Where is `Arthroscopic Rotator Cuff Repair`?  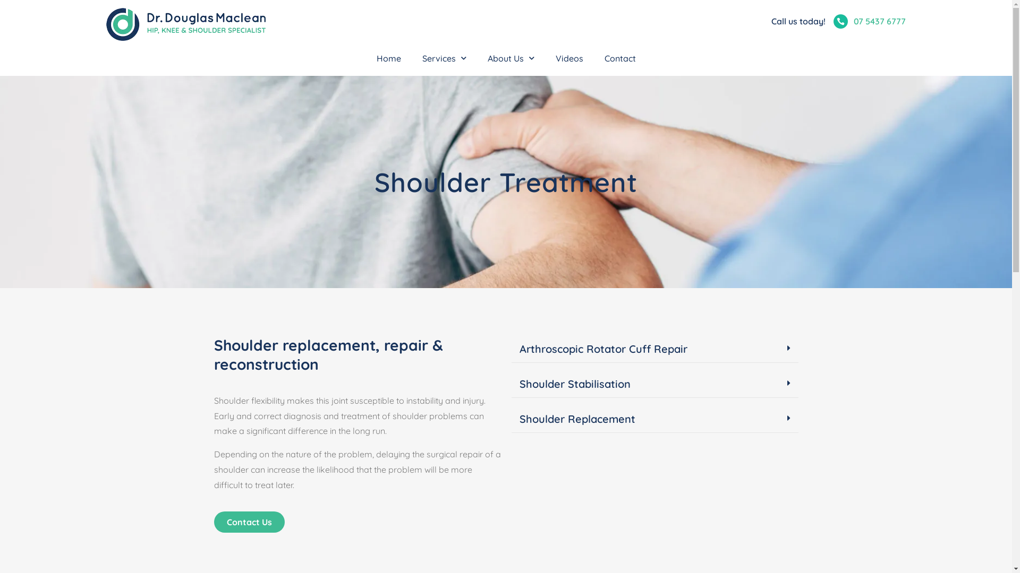 Arthroscopic Rotator Cuff Repair is located at coordinates (603, 349).